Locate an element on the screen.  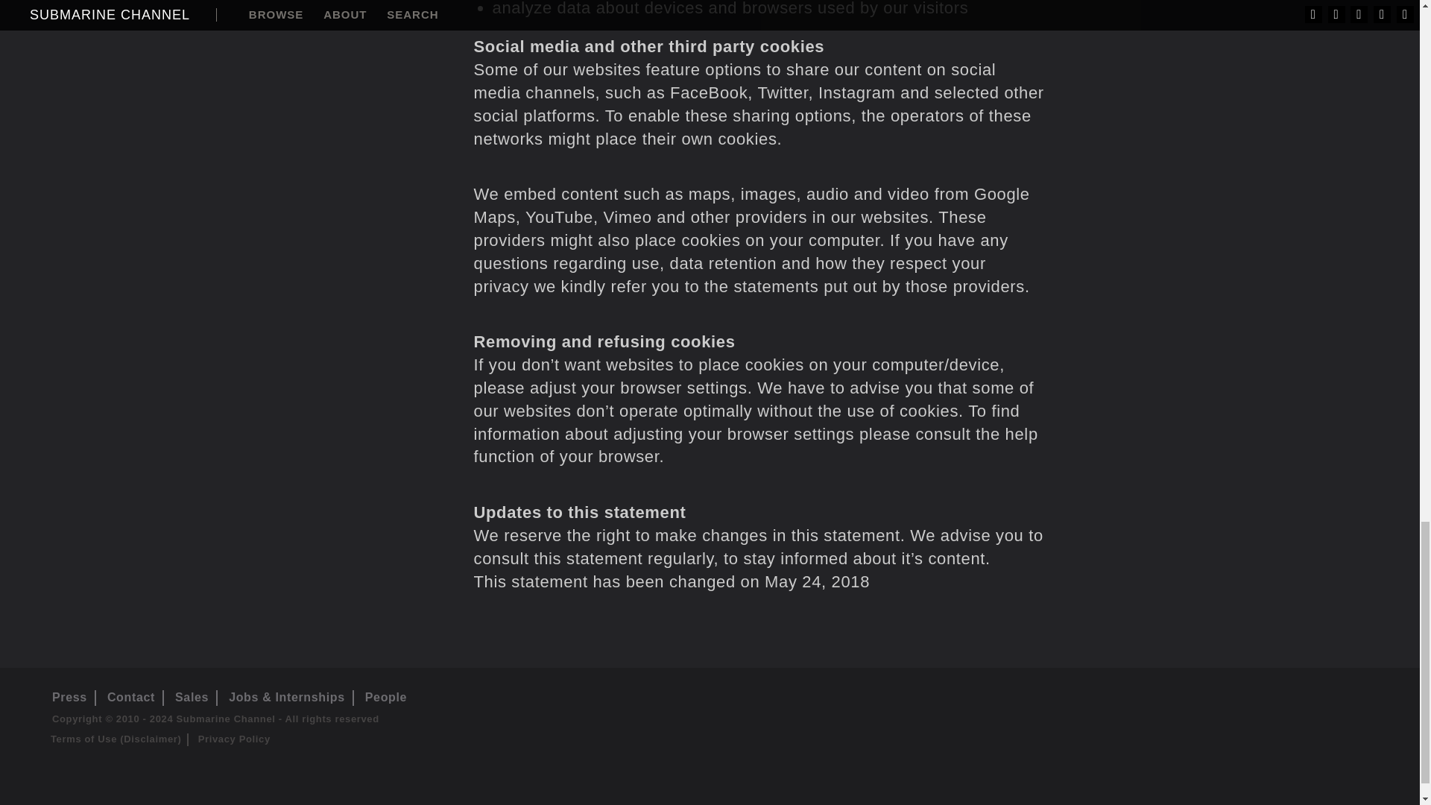
People is located at coordinates (385, 696).